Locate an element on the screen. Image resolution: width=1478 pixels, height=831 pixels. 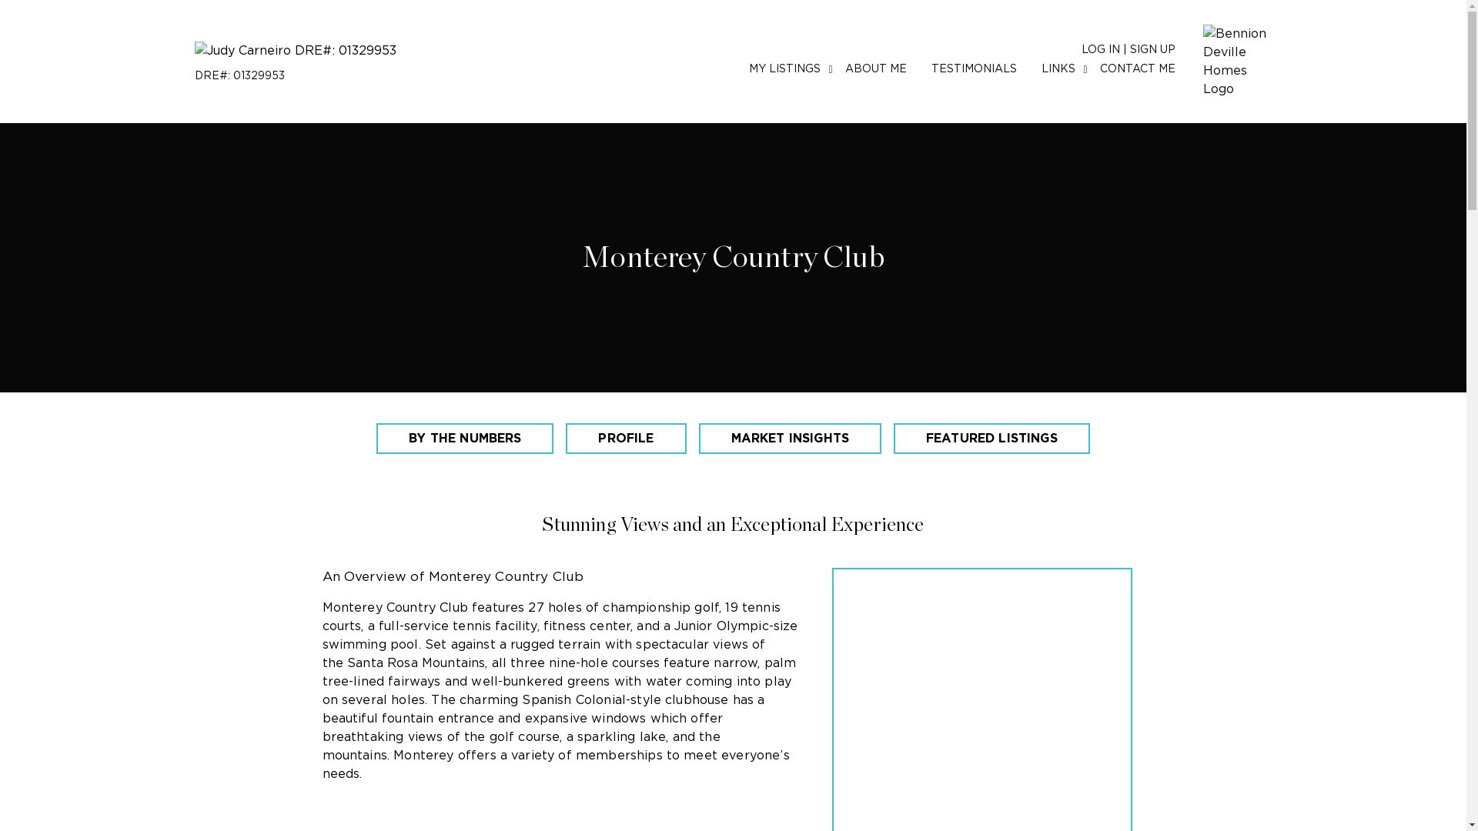
PROFILE is located at coordinates (625, 438).